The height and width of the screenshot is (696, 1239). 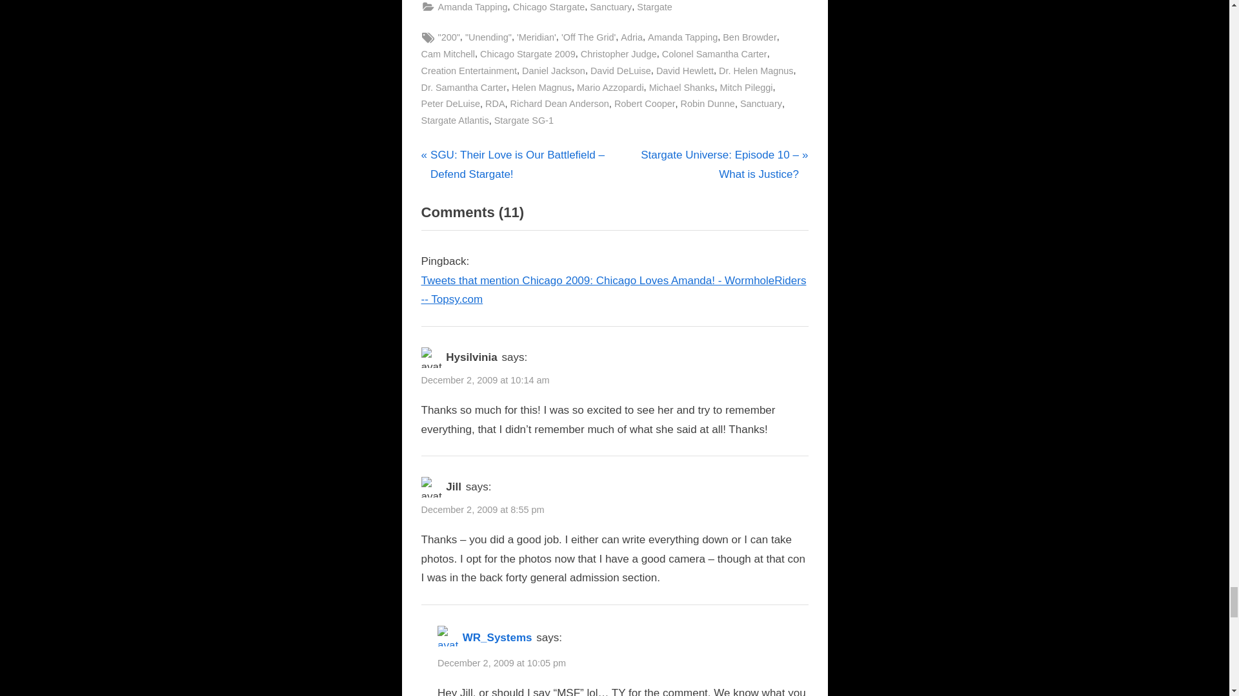 I want to click on Adria, so click(x=631, y=37).